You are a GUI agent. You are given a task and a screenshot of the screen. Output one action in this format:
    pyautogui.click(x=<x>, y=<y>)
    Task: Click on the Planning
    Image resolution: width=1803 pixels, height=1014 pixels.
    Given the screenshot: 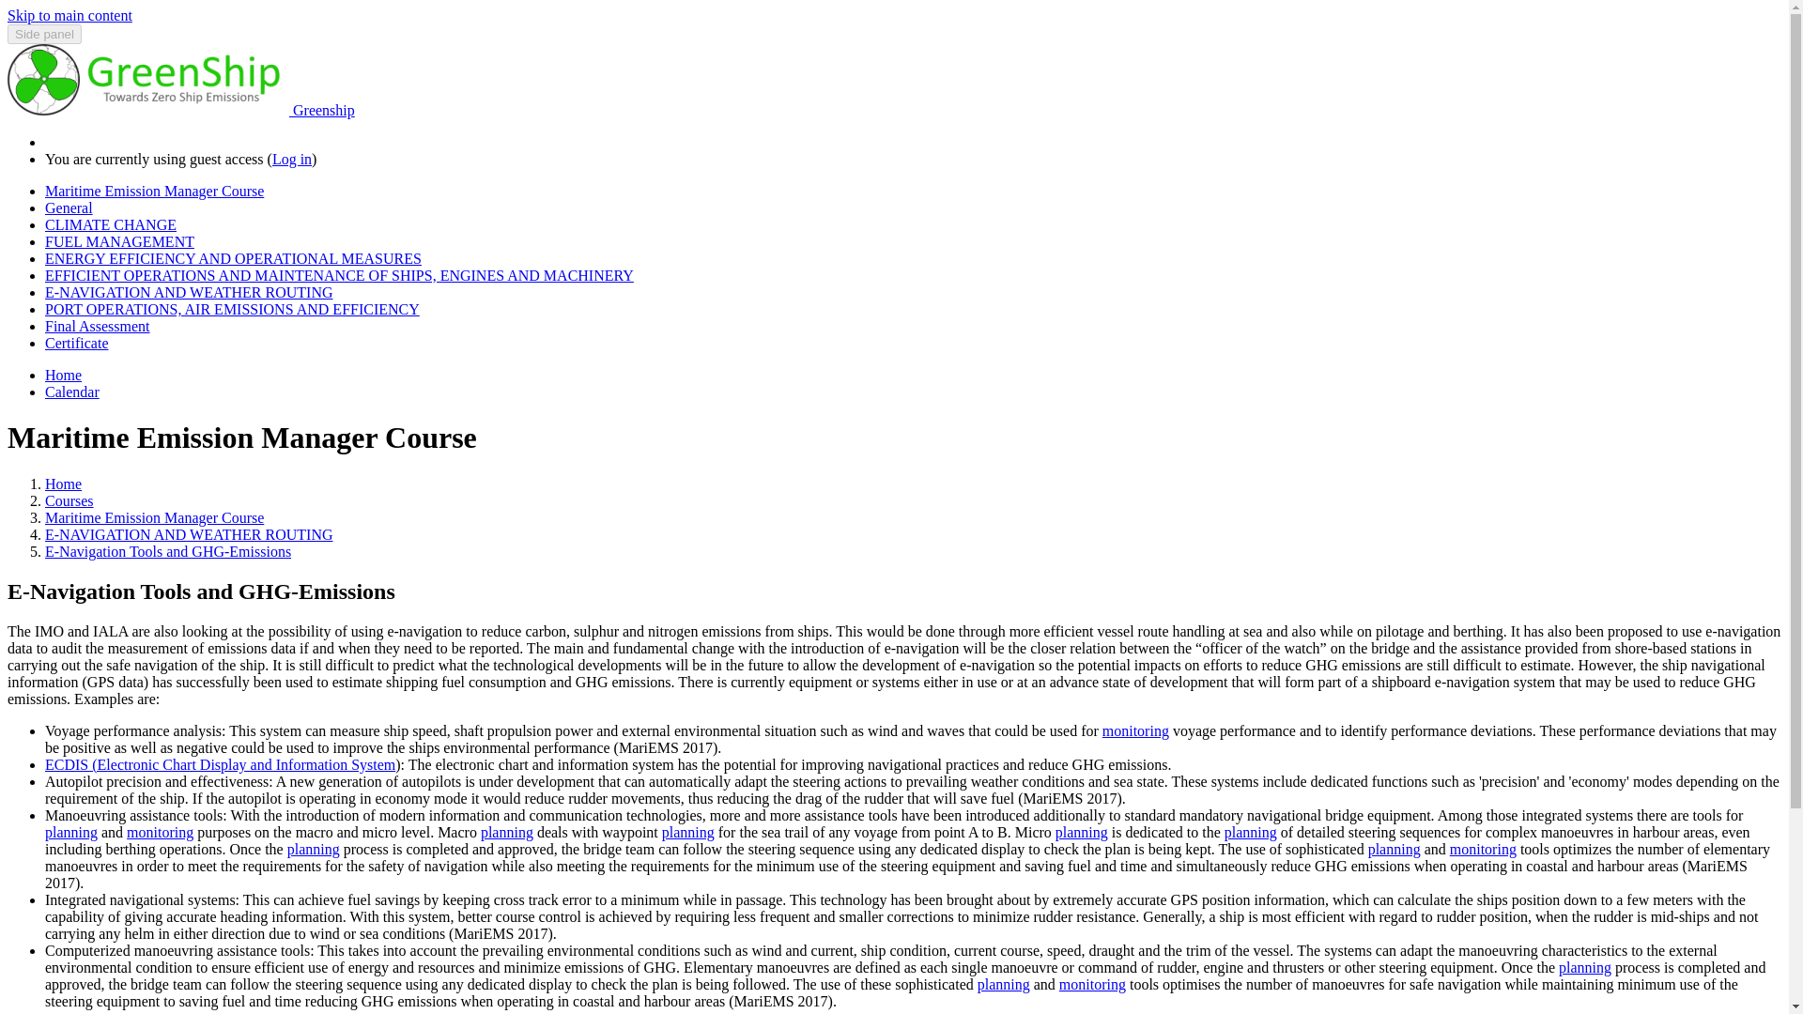 What is the action you would take?
    pyautogui.click(x=1003, y=984)
    